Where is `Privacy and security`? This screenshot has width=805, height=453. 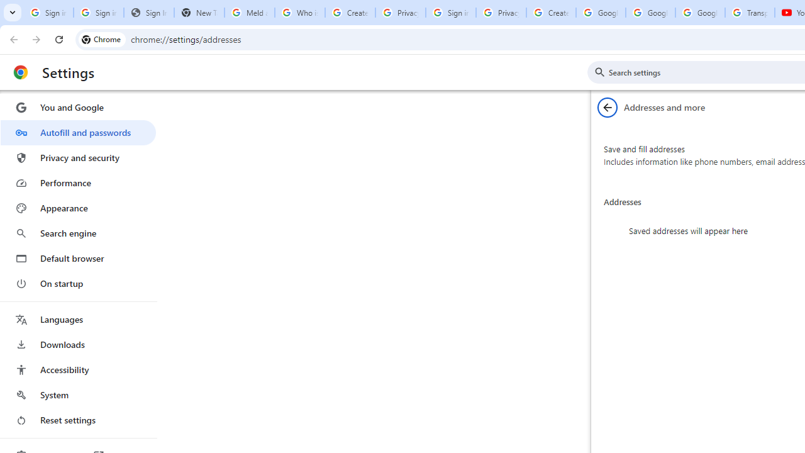 Privacy and security is located at coordinates (78, 157).